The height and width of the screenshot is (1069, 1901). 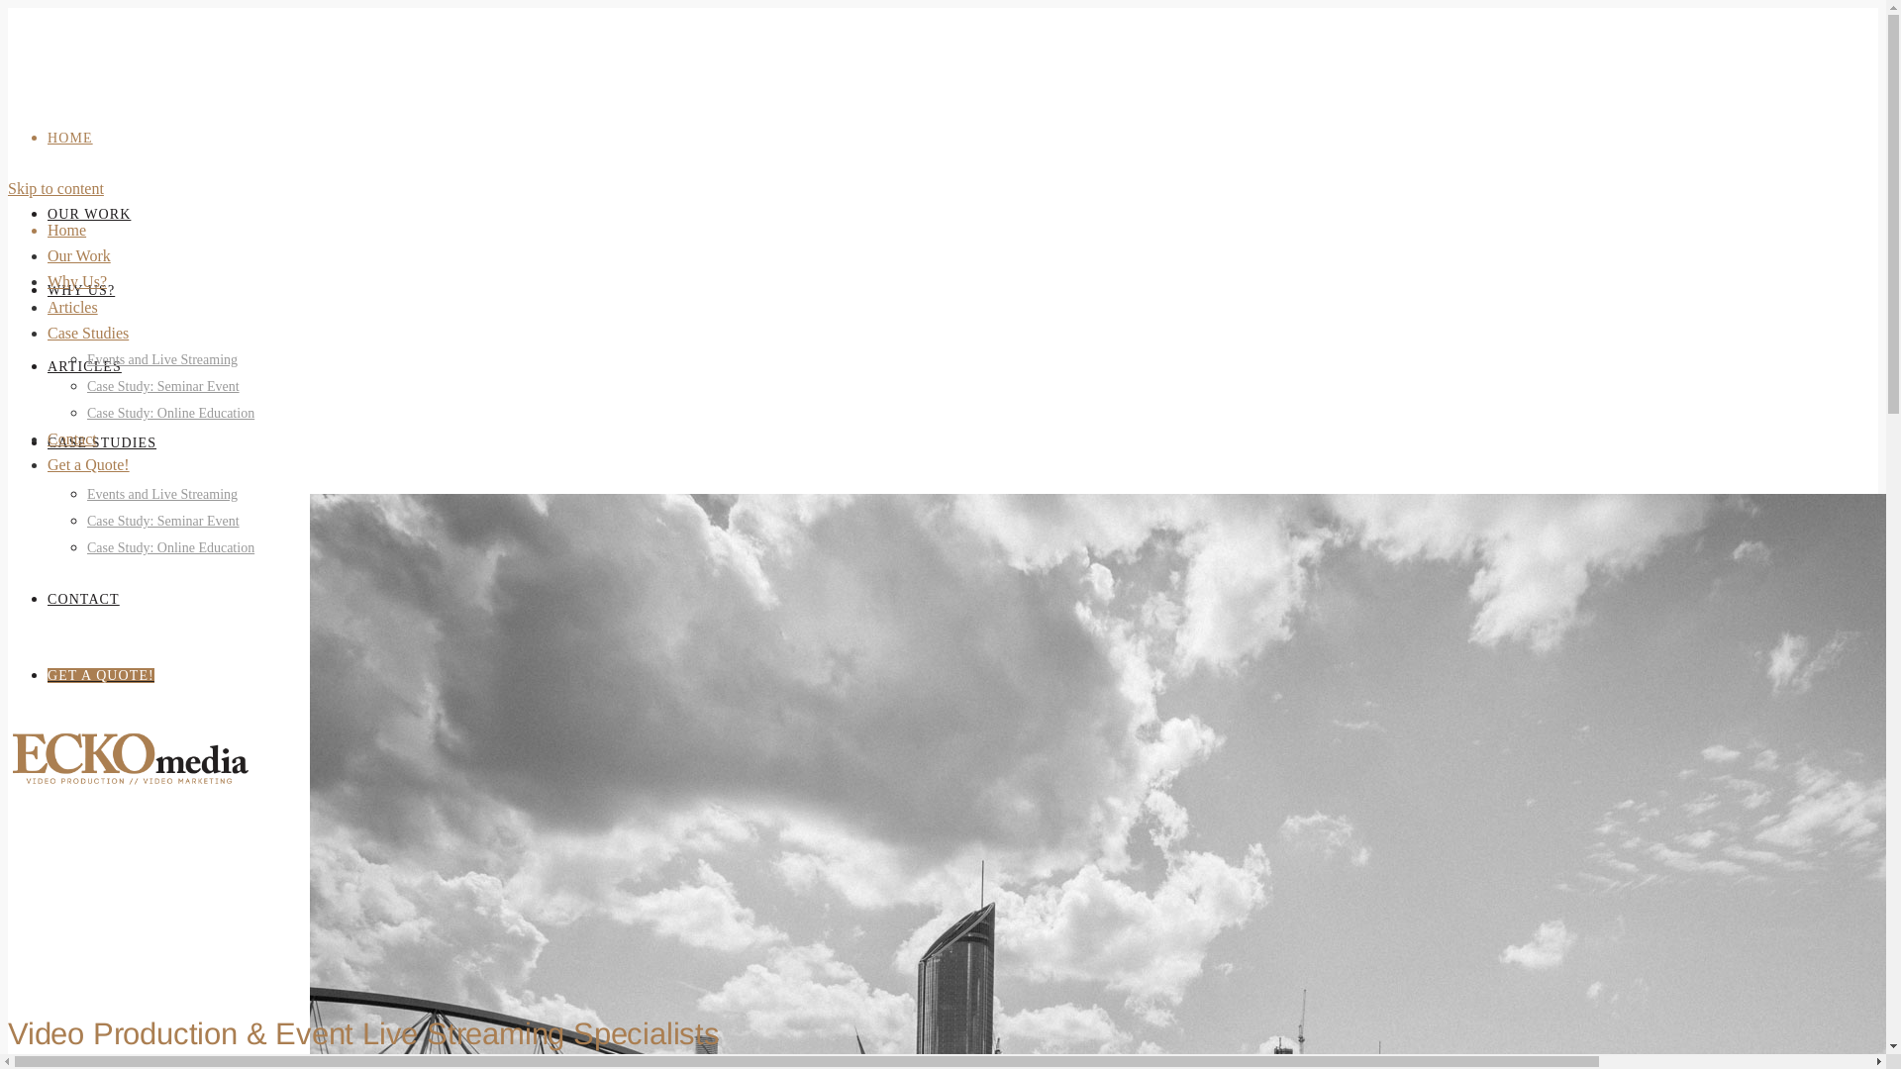 I want to click on Why Us?, so click(x=77, y=281).